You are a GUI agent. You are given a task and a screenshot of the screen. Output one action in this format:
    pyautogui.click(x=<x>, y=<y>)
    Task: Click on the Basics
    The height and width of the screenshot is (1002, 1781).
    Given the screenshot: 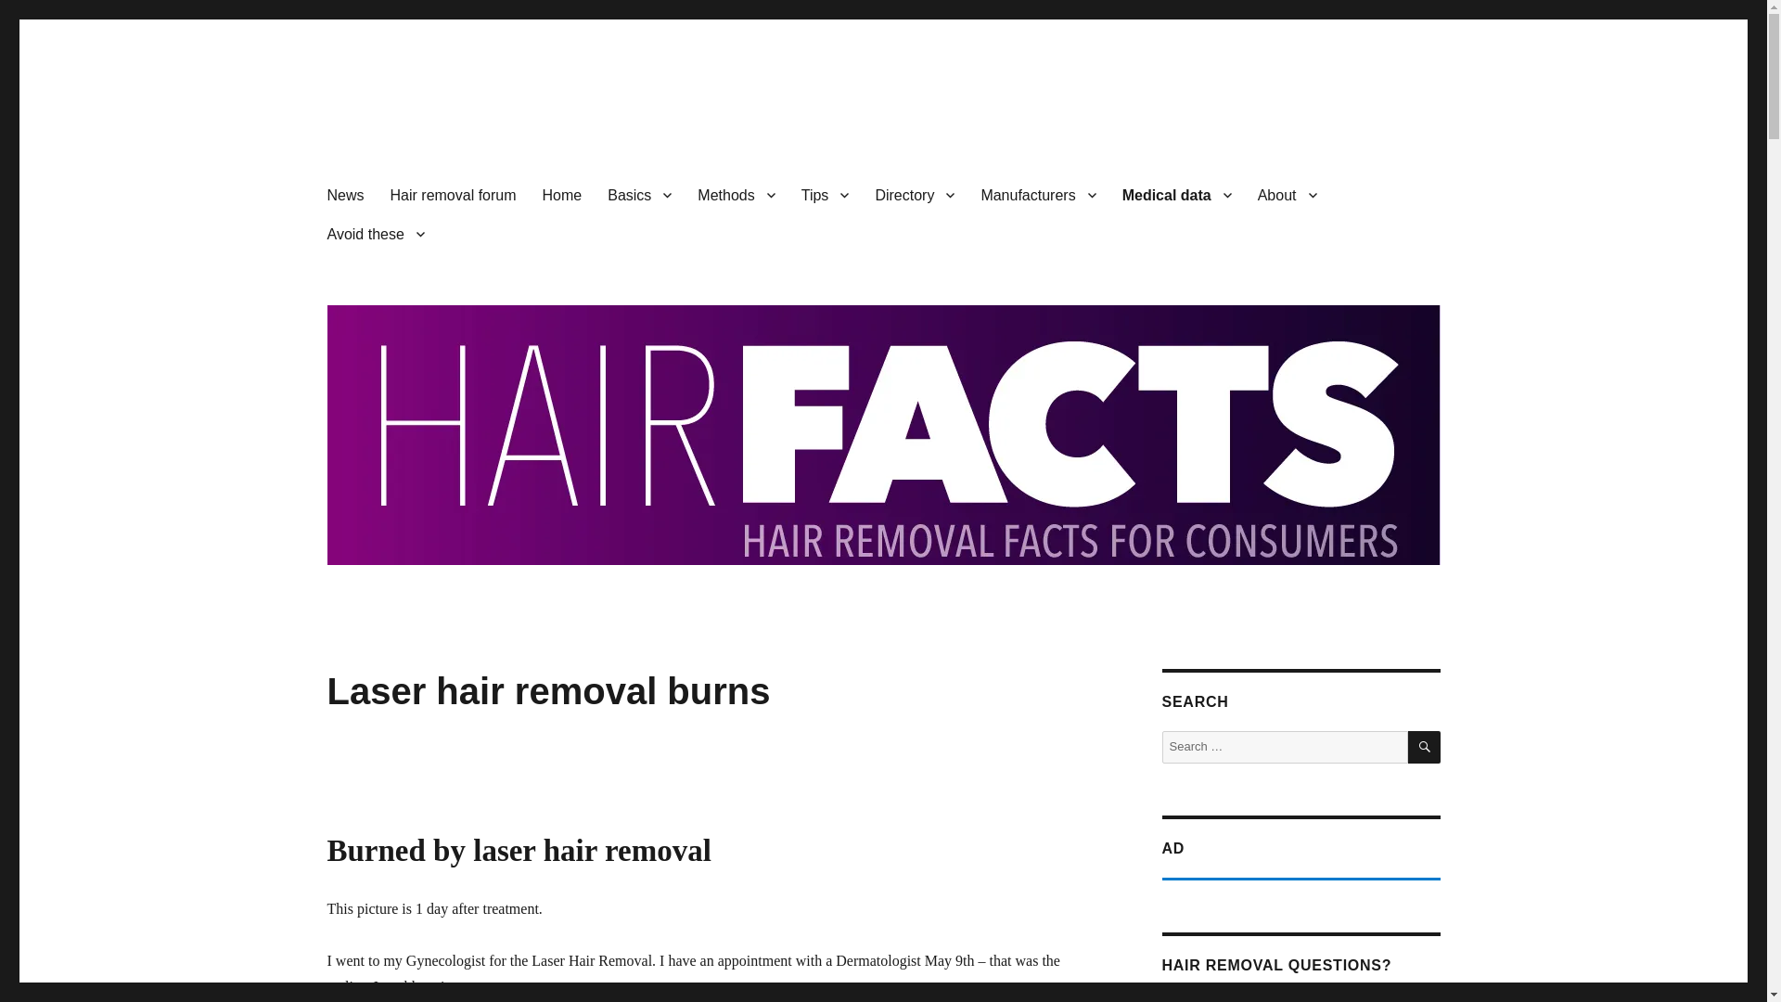 What is the action you would take?
    pyautogui.click(x=639, y=195)
    